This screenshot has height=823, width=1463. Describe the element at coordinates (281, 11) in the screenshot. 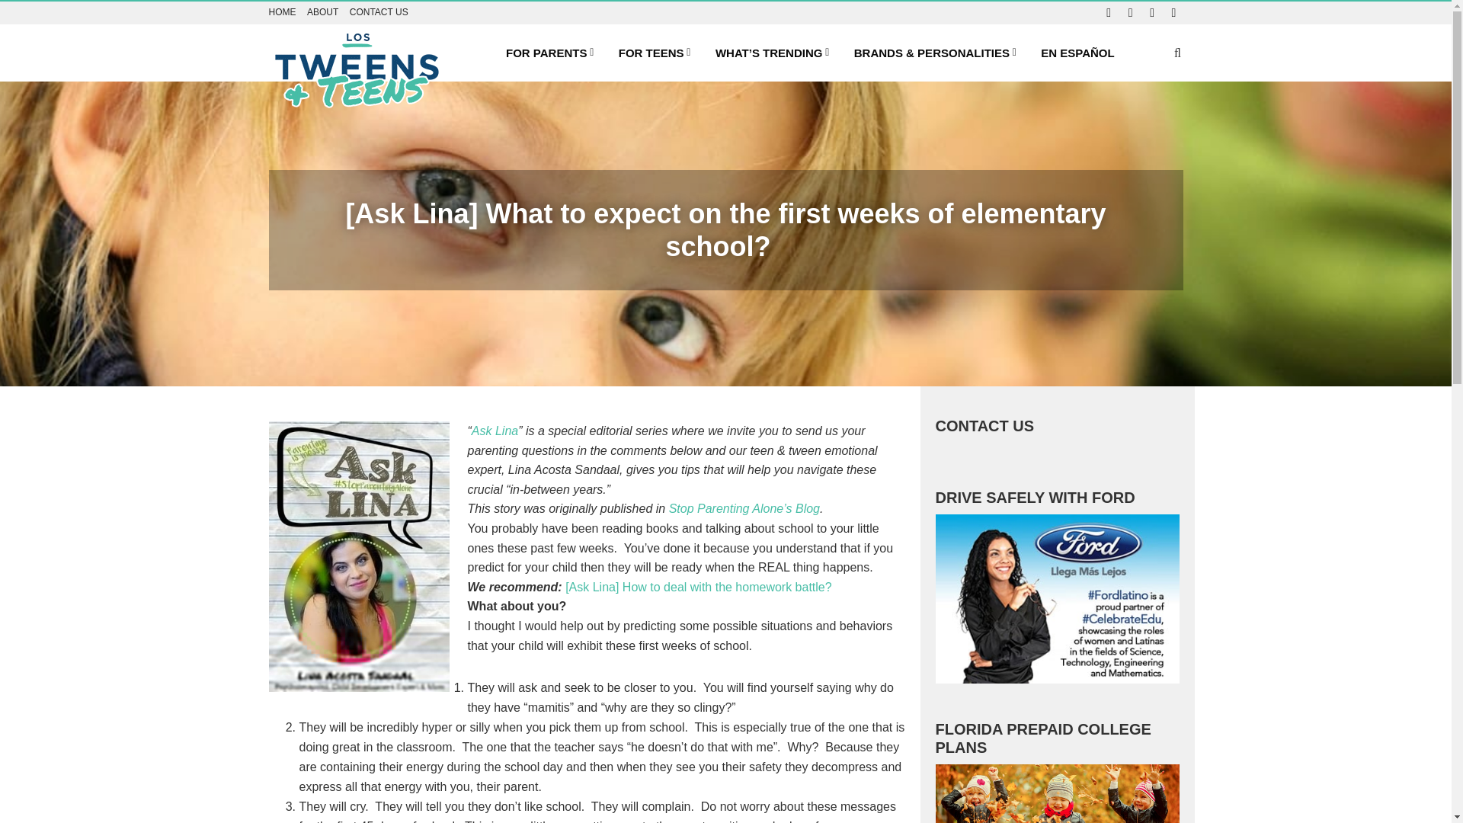

I see `HOME` at that location.